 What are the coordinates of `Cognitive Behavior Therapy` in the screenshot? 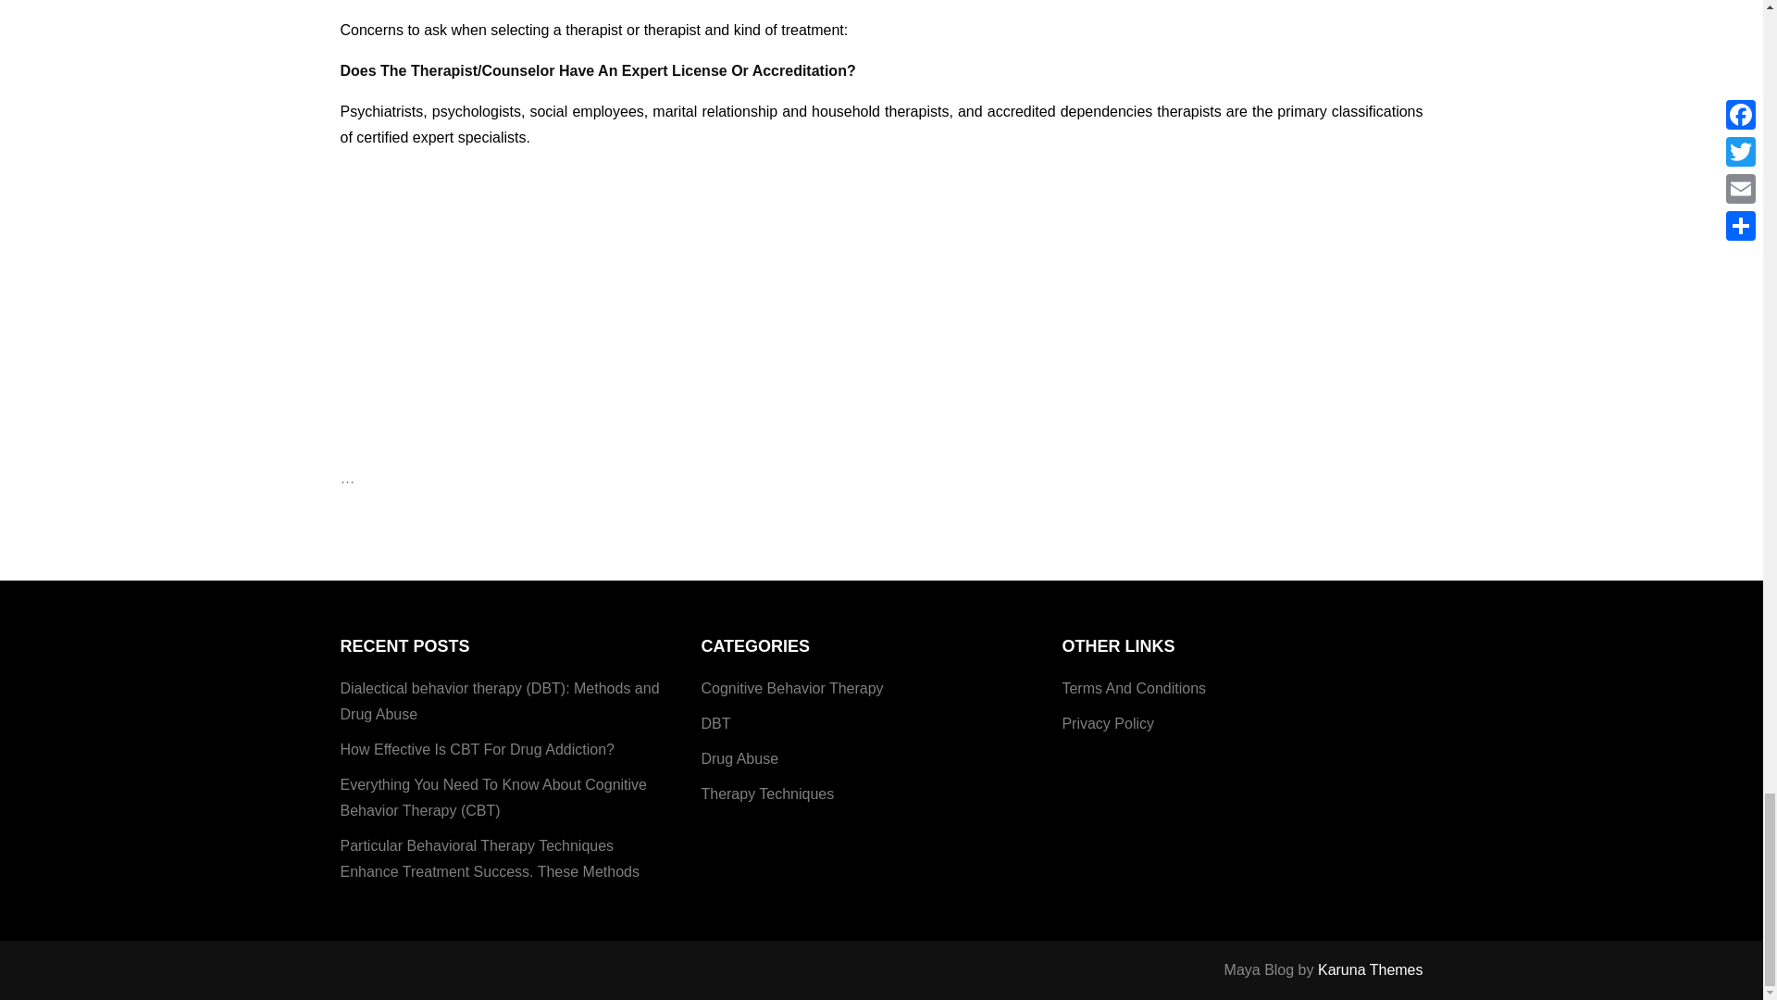 It's located at (791, 689).